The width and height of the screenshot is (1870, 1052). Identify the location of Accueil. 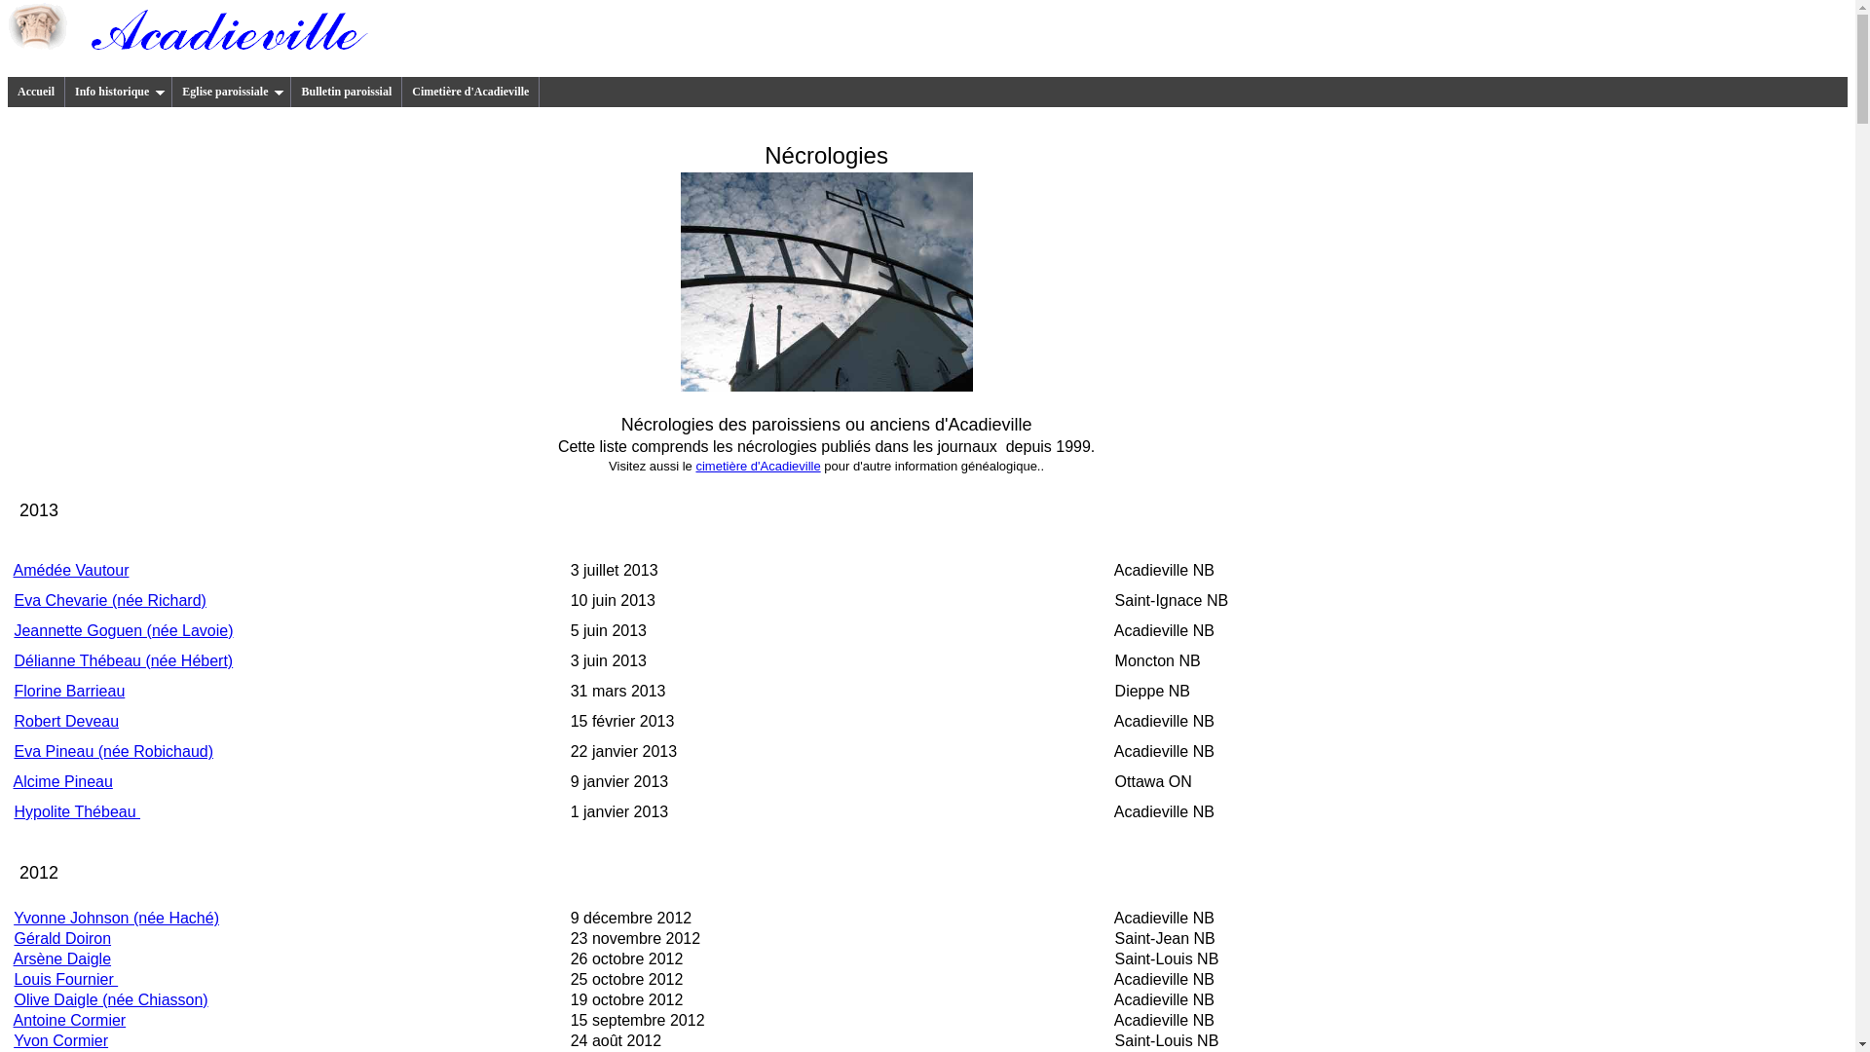
(37, 92).